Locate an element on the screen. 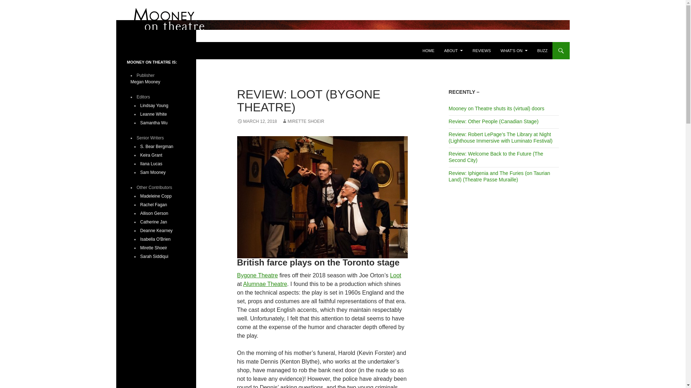  BUZZ is located at coordinates (542, 50).